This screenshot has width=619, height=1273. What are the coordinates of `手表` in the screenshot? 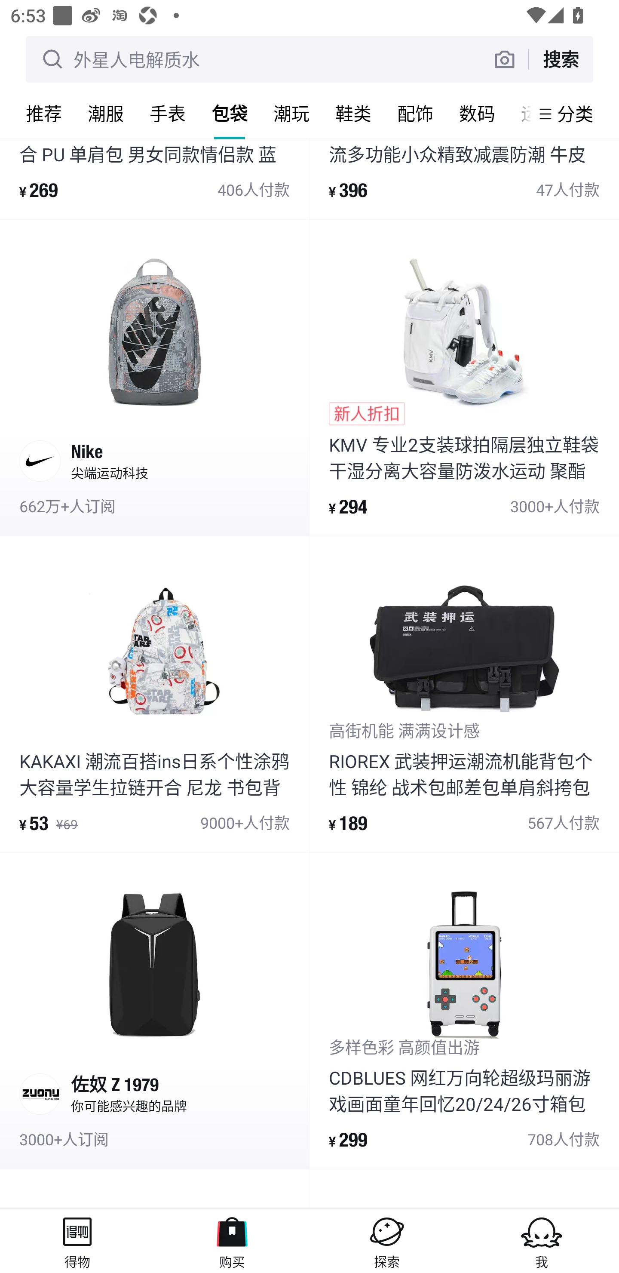 It's located at (168, 113).